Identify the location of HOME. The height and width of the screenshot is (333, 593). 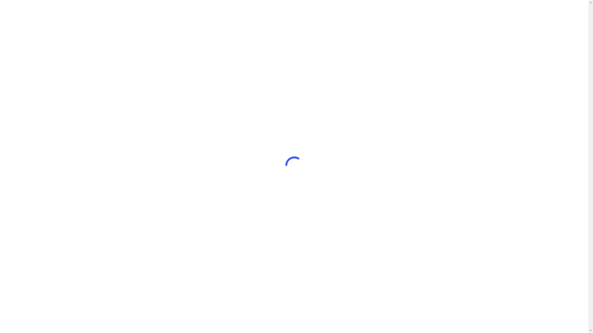
(332, 17).